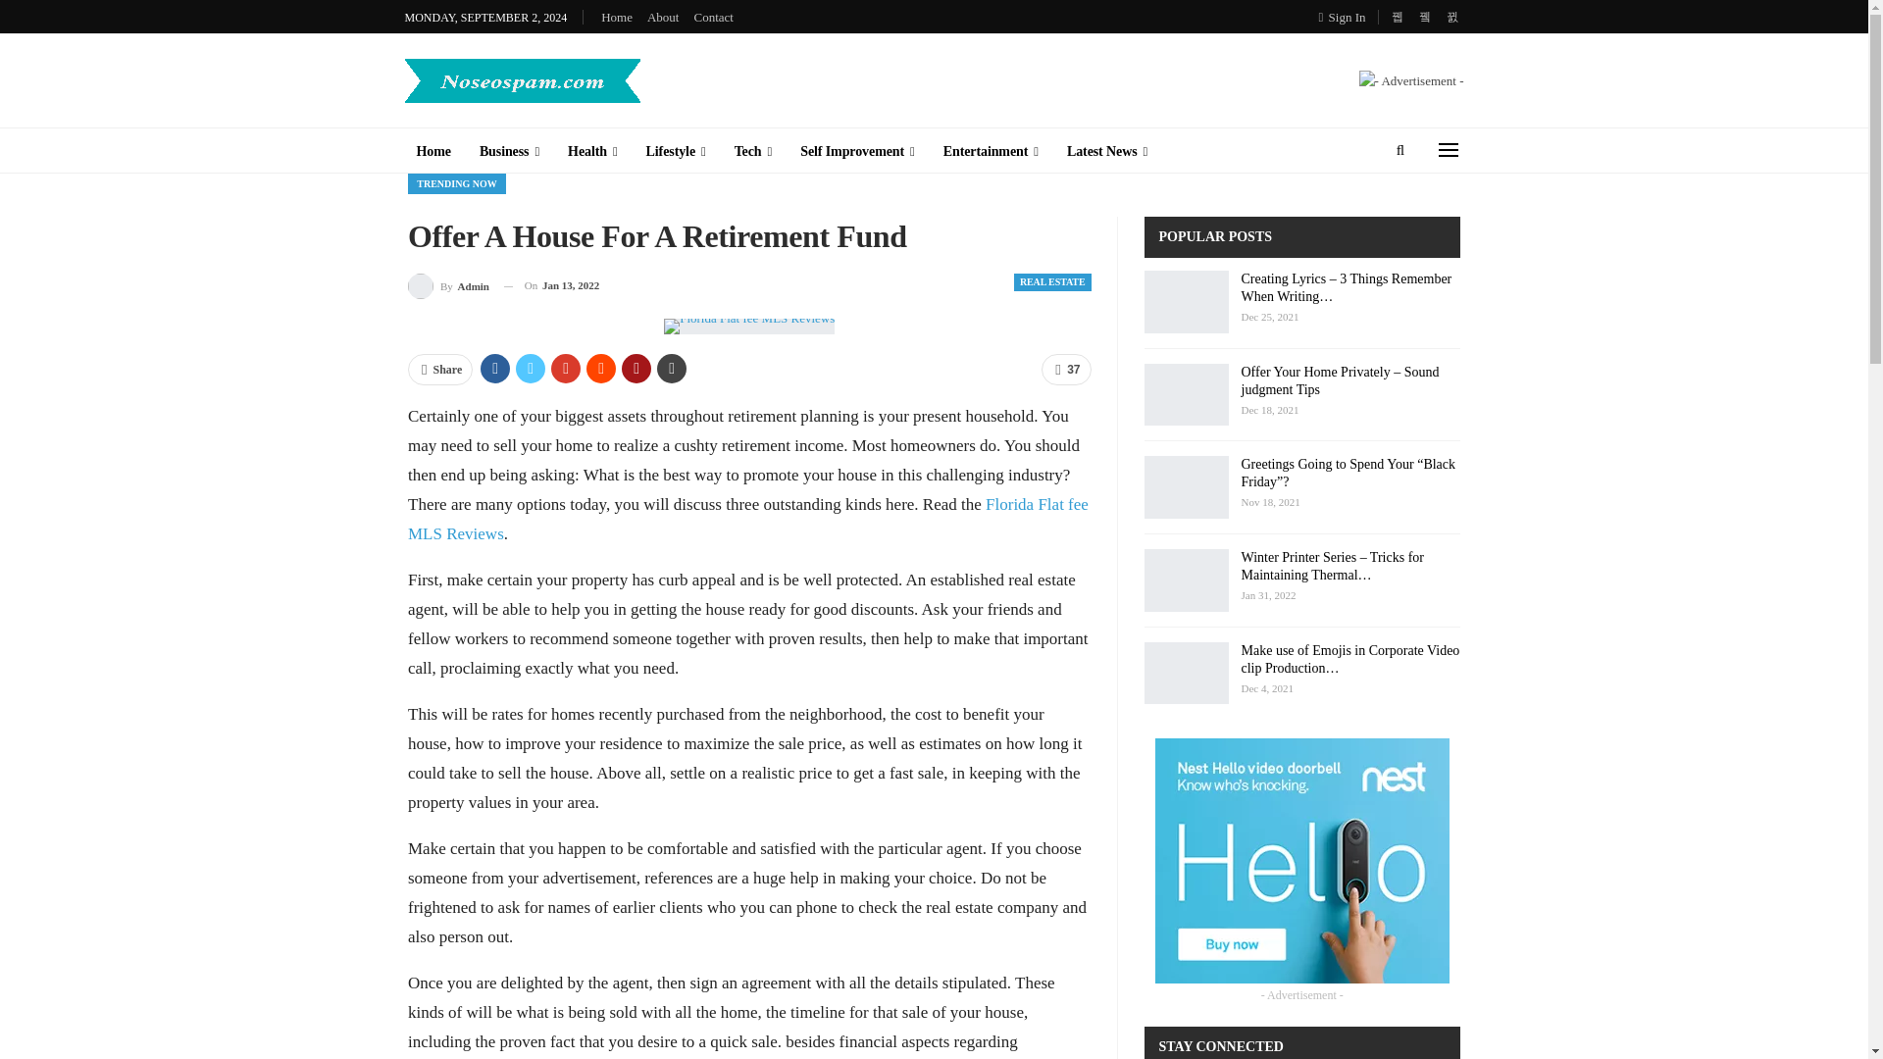  What do you see at coordinates (449, 284) in the screenshot?
I see `Browse Author Articles` at bounding box center [449, 284].